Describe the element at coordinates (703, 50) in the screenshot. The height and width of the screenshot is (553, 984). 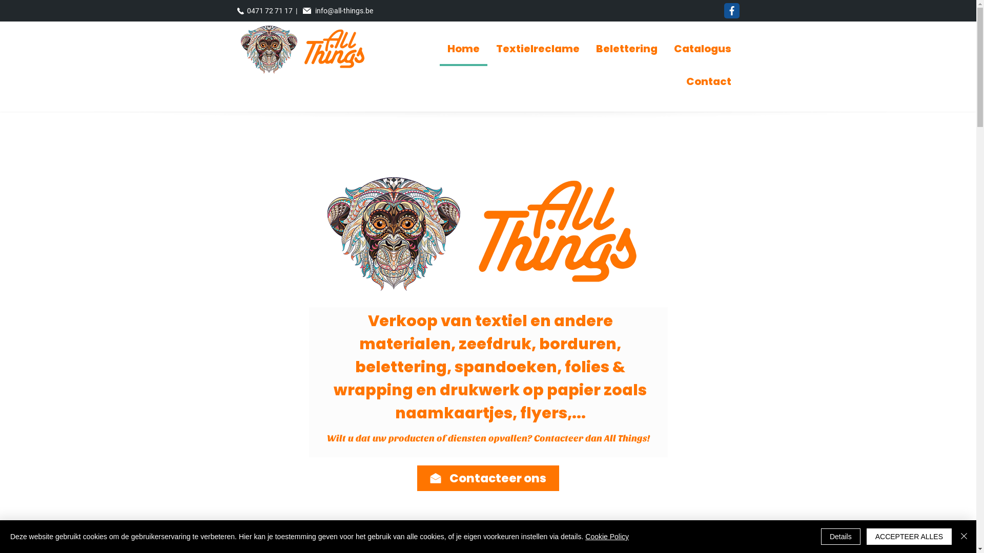
I see `Catalogus` at that location.